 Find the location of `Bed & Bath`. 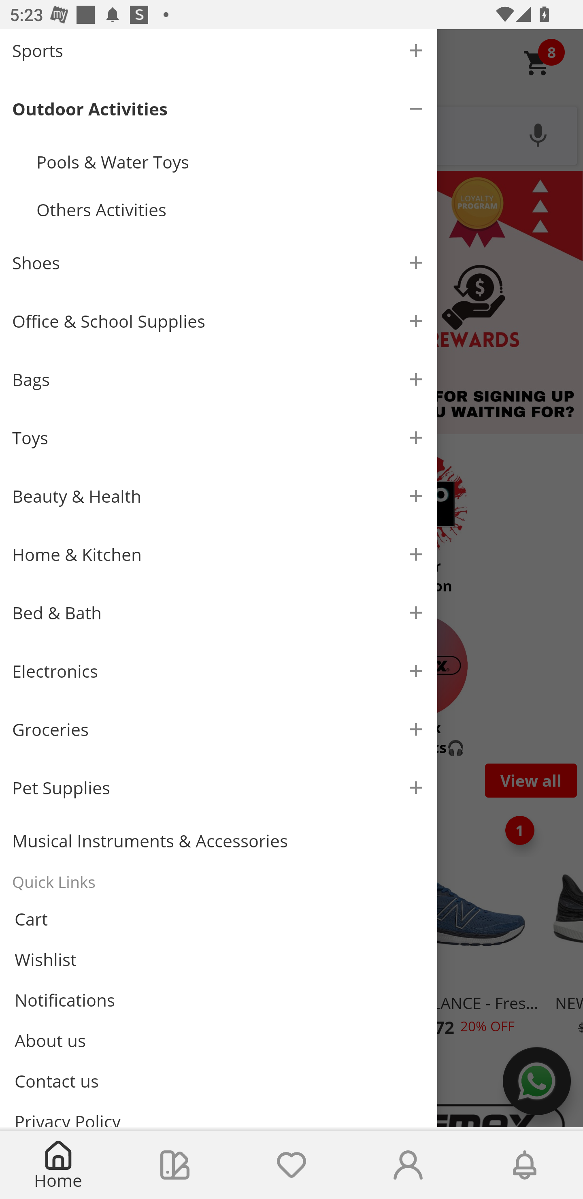

Bed & Bath is located at coordinates (219, 612).